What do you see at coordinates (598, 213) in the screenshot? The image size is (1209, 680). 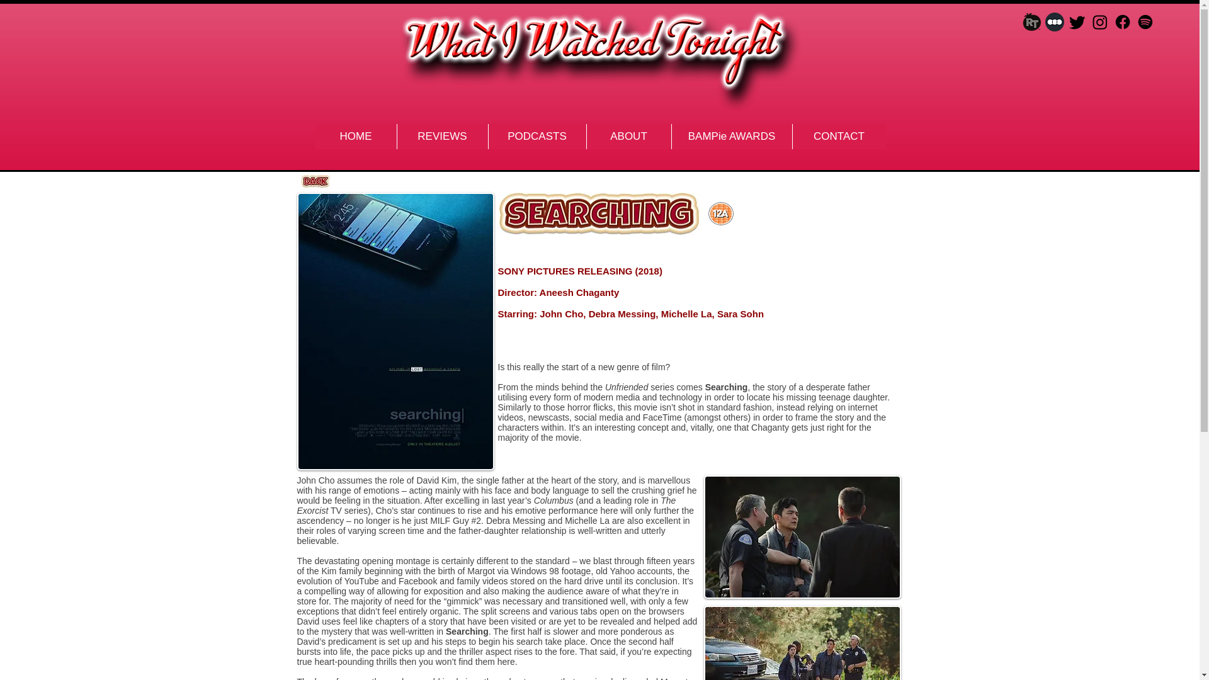 I see `SEVEN.jpg` at bounding box center [598, 213].